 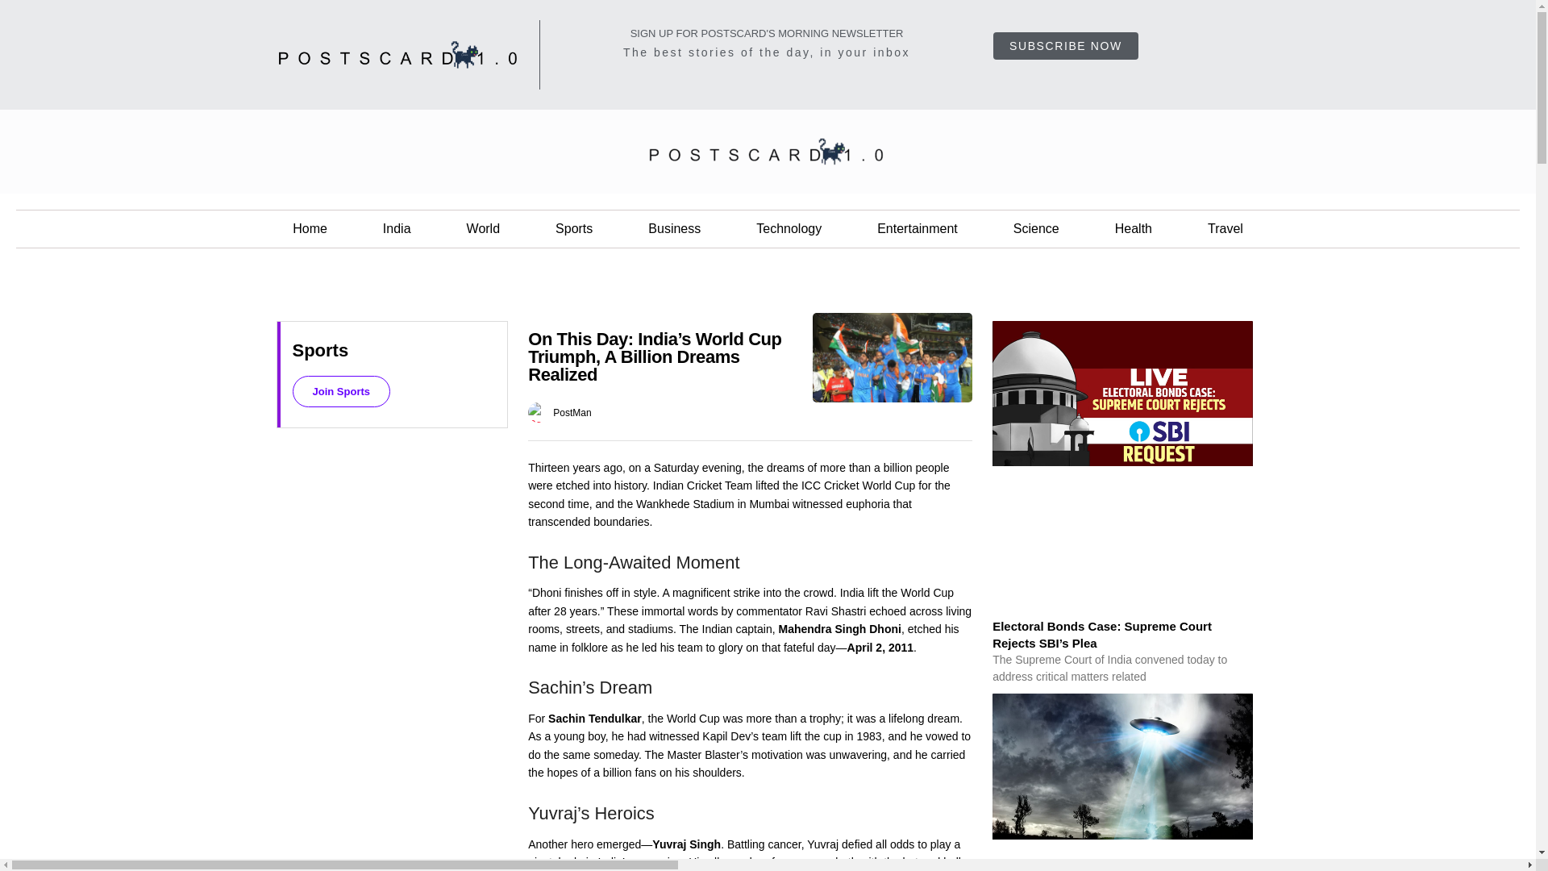 I want to click on Science, so click(x=1036, y=229).